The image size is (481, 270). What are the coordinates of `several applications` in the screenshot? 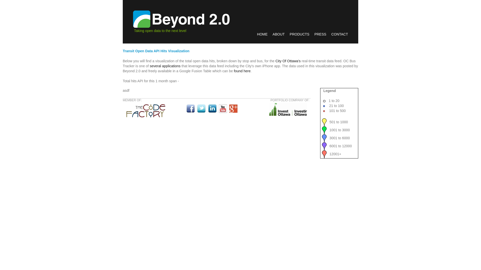 It's located at (165, 66).